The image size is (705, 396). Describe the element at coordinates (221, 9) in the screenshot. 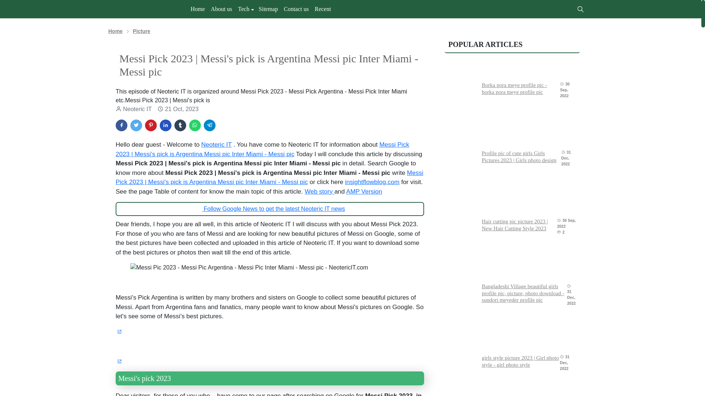

I see `About us` at that location.